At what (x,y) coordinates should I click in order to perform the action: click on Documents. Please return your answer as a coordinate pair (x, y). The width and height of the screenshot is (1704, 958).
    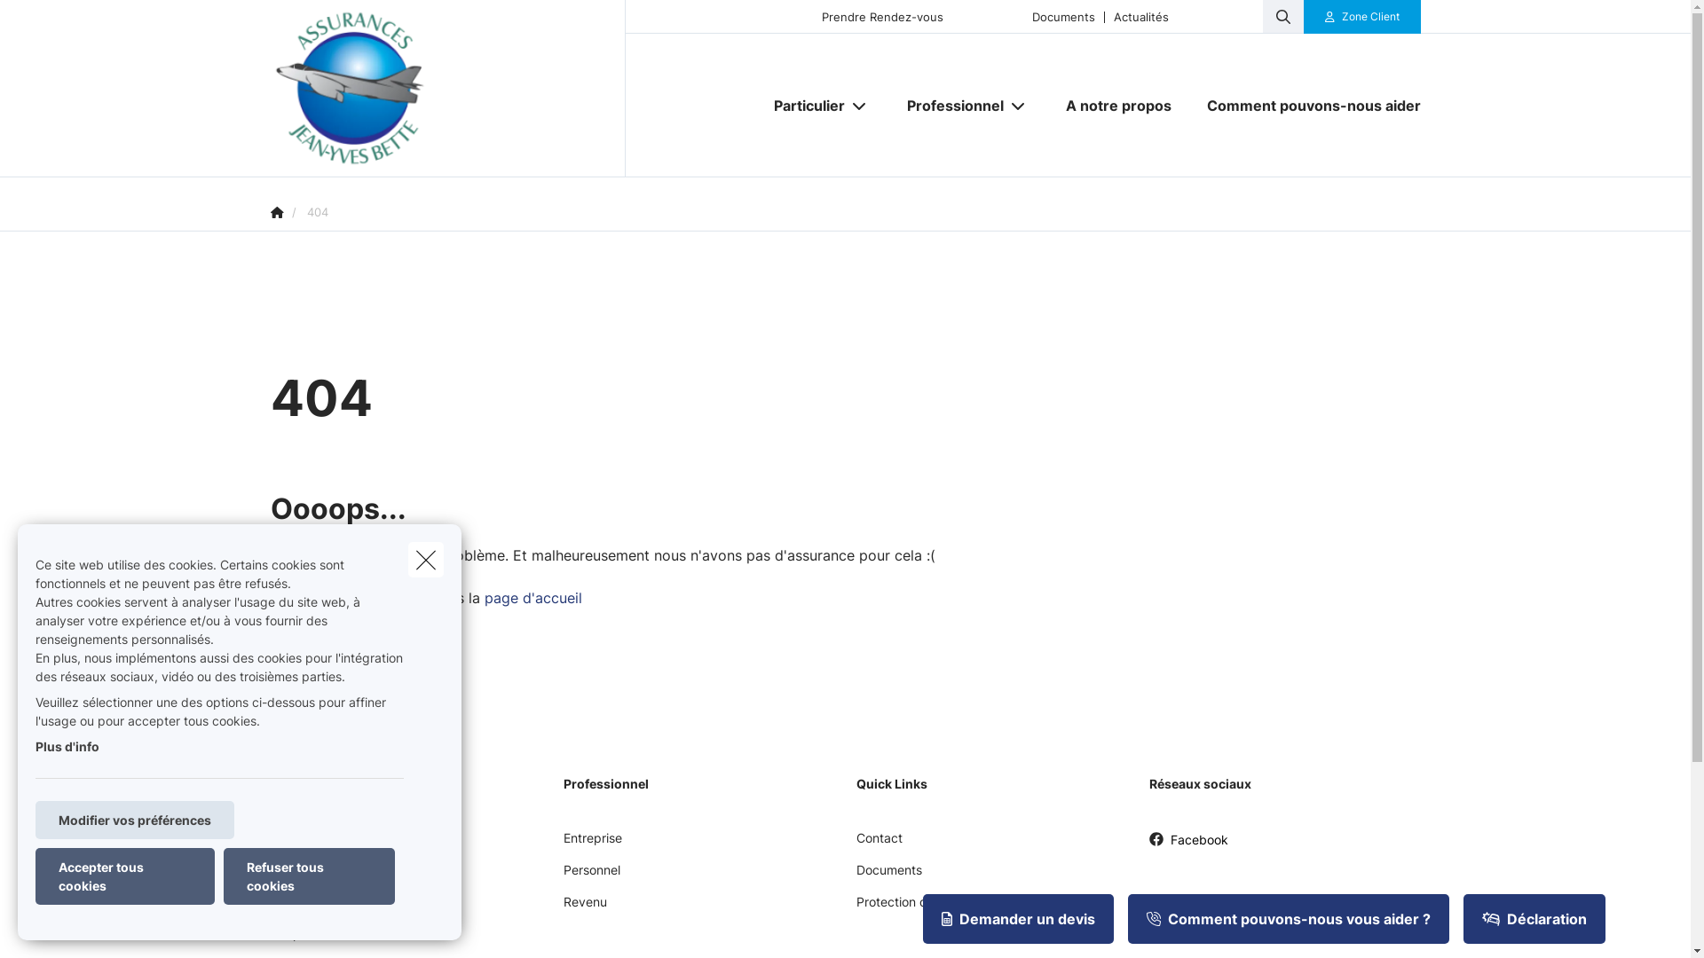
    Looking at the image, I should click on (888, 876).